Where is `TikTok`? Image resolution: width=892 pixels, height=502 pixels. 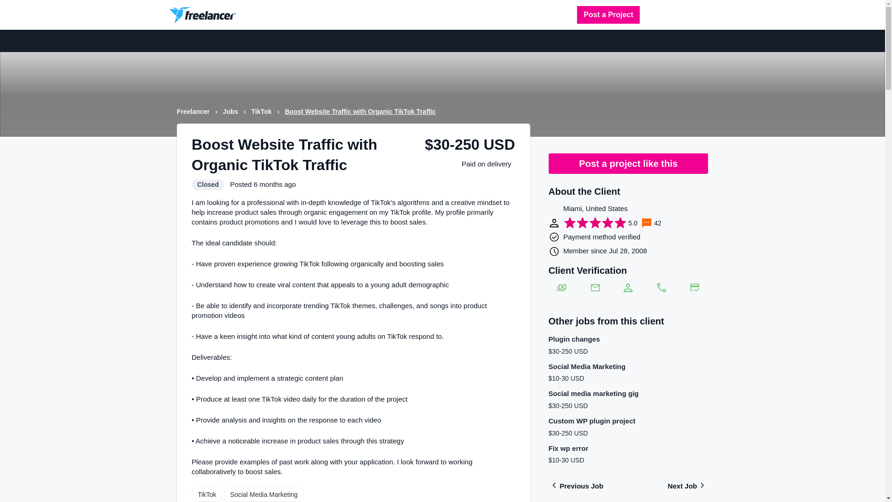 TikTok is located at coordinates (207, 494).